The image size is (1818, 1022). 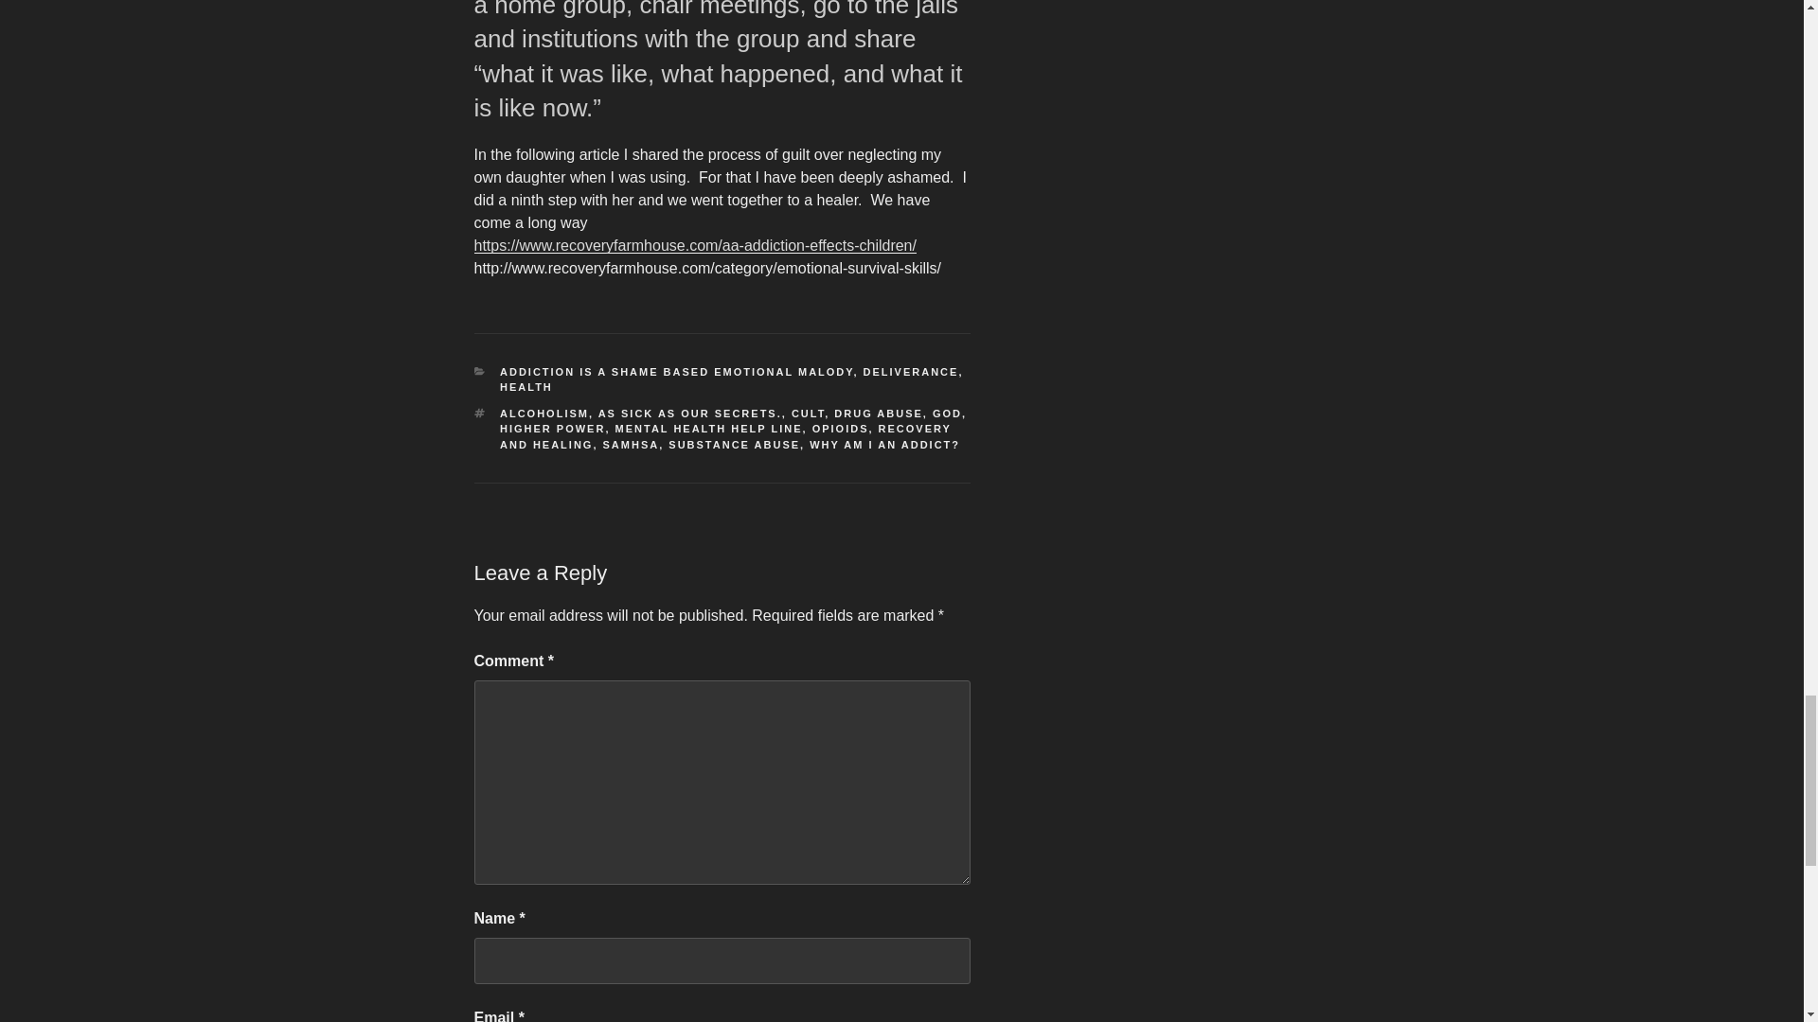 What do you see at coordinates (725, 437) in the screenshot?
I see `RECOVERY AND HEALING` at bounding box center [725, 437].